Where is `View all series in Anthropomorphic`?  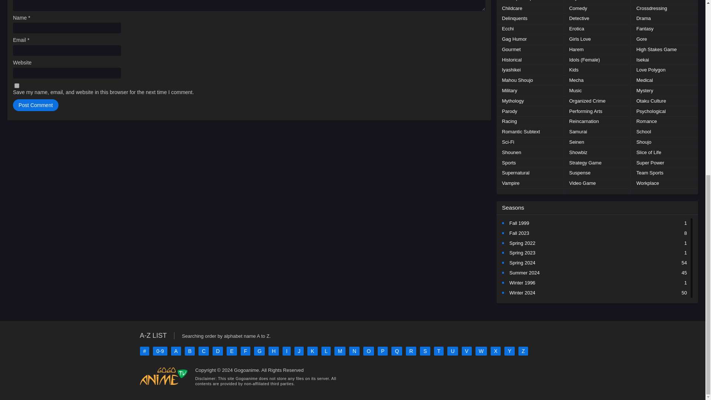 View all series in Anthropomorphic is located at coordinates (520, 1).